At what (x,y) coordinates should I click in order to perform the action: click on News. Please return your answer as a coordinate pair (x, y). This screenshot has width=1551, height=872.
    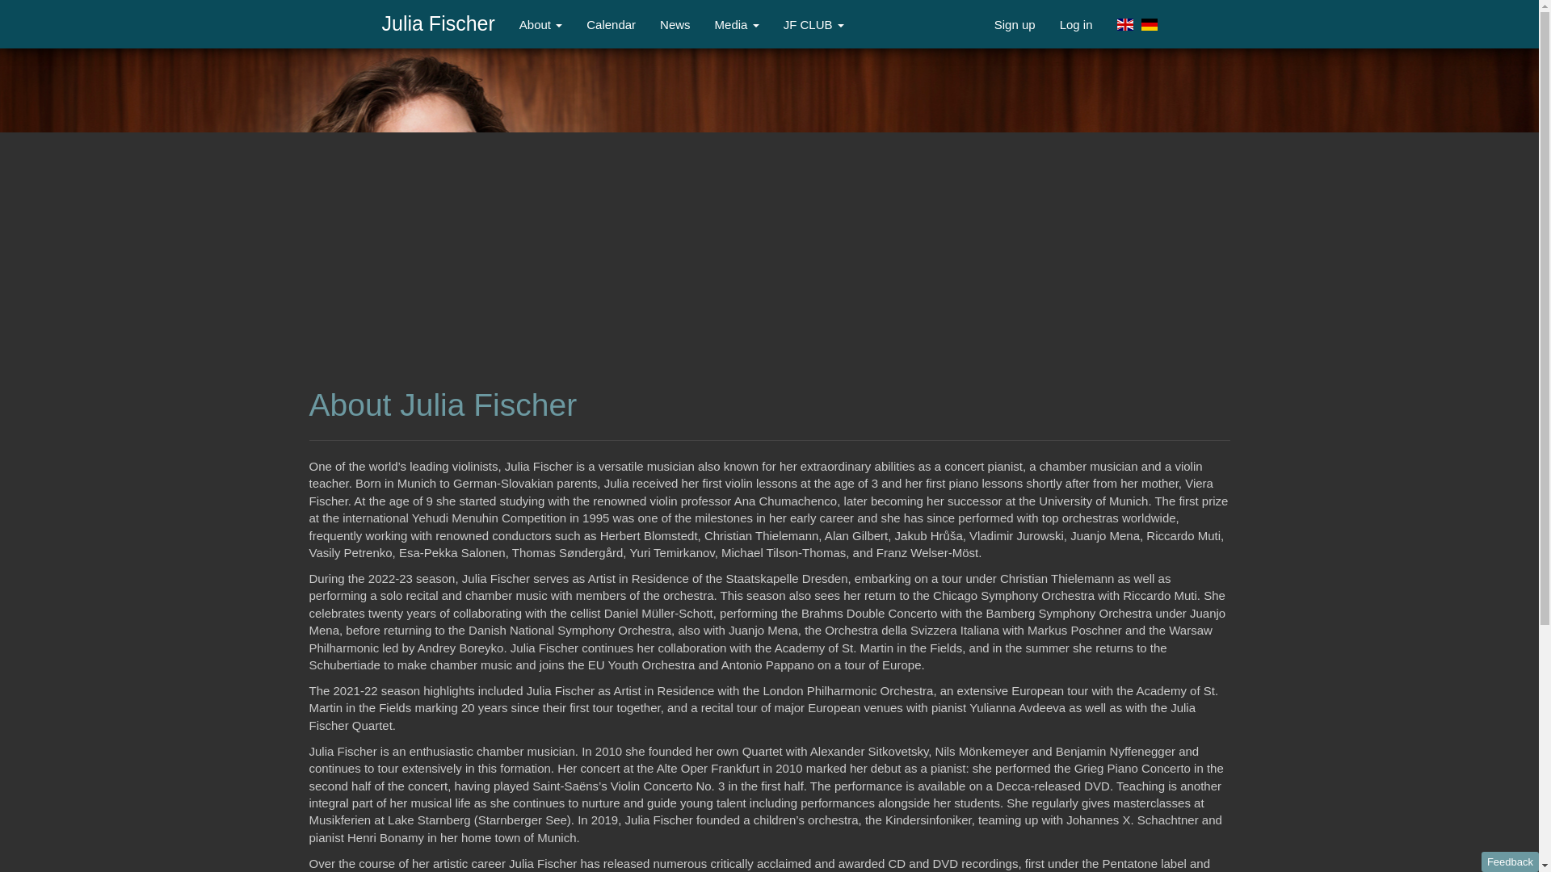
    Looking at the image, I should click on (675, 24).